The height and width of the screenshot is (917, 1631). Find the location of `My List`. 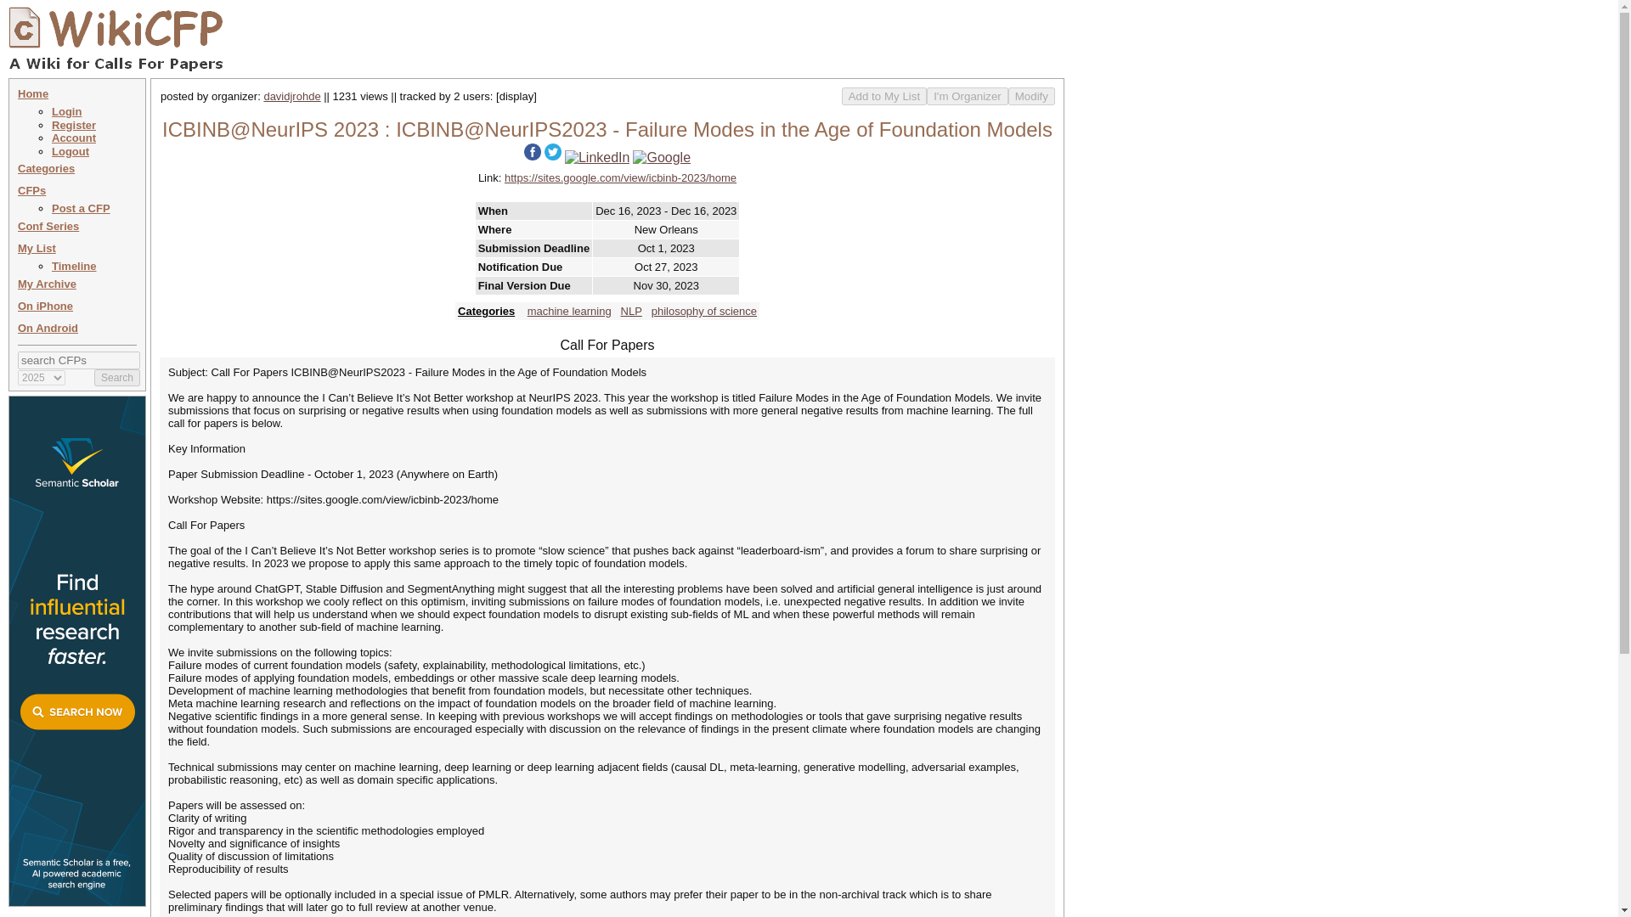

My List is located at coordinates (37, 248).